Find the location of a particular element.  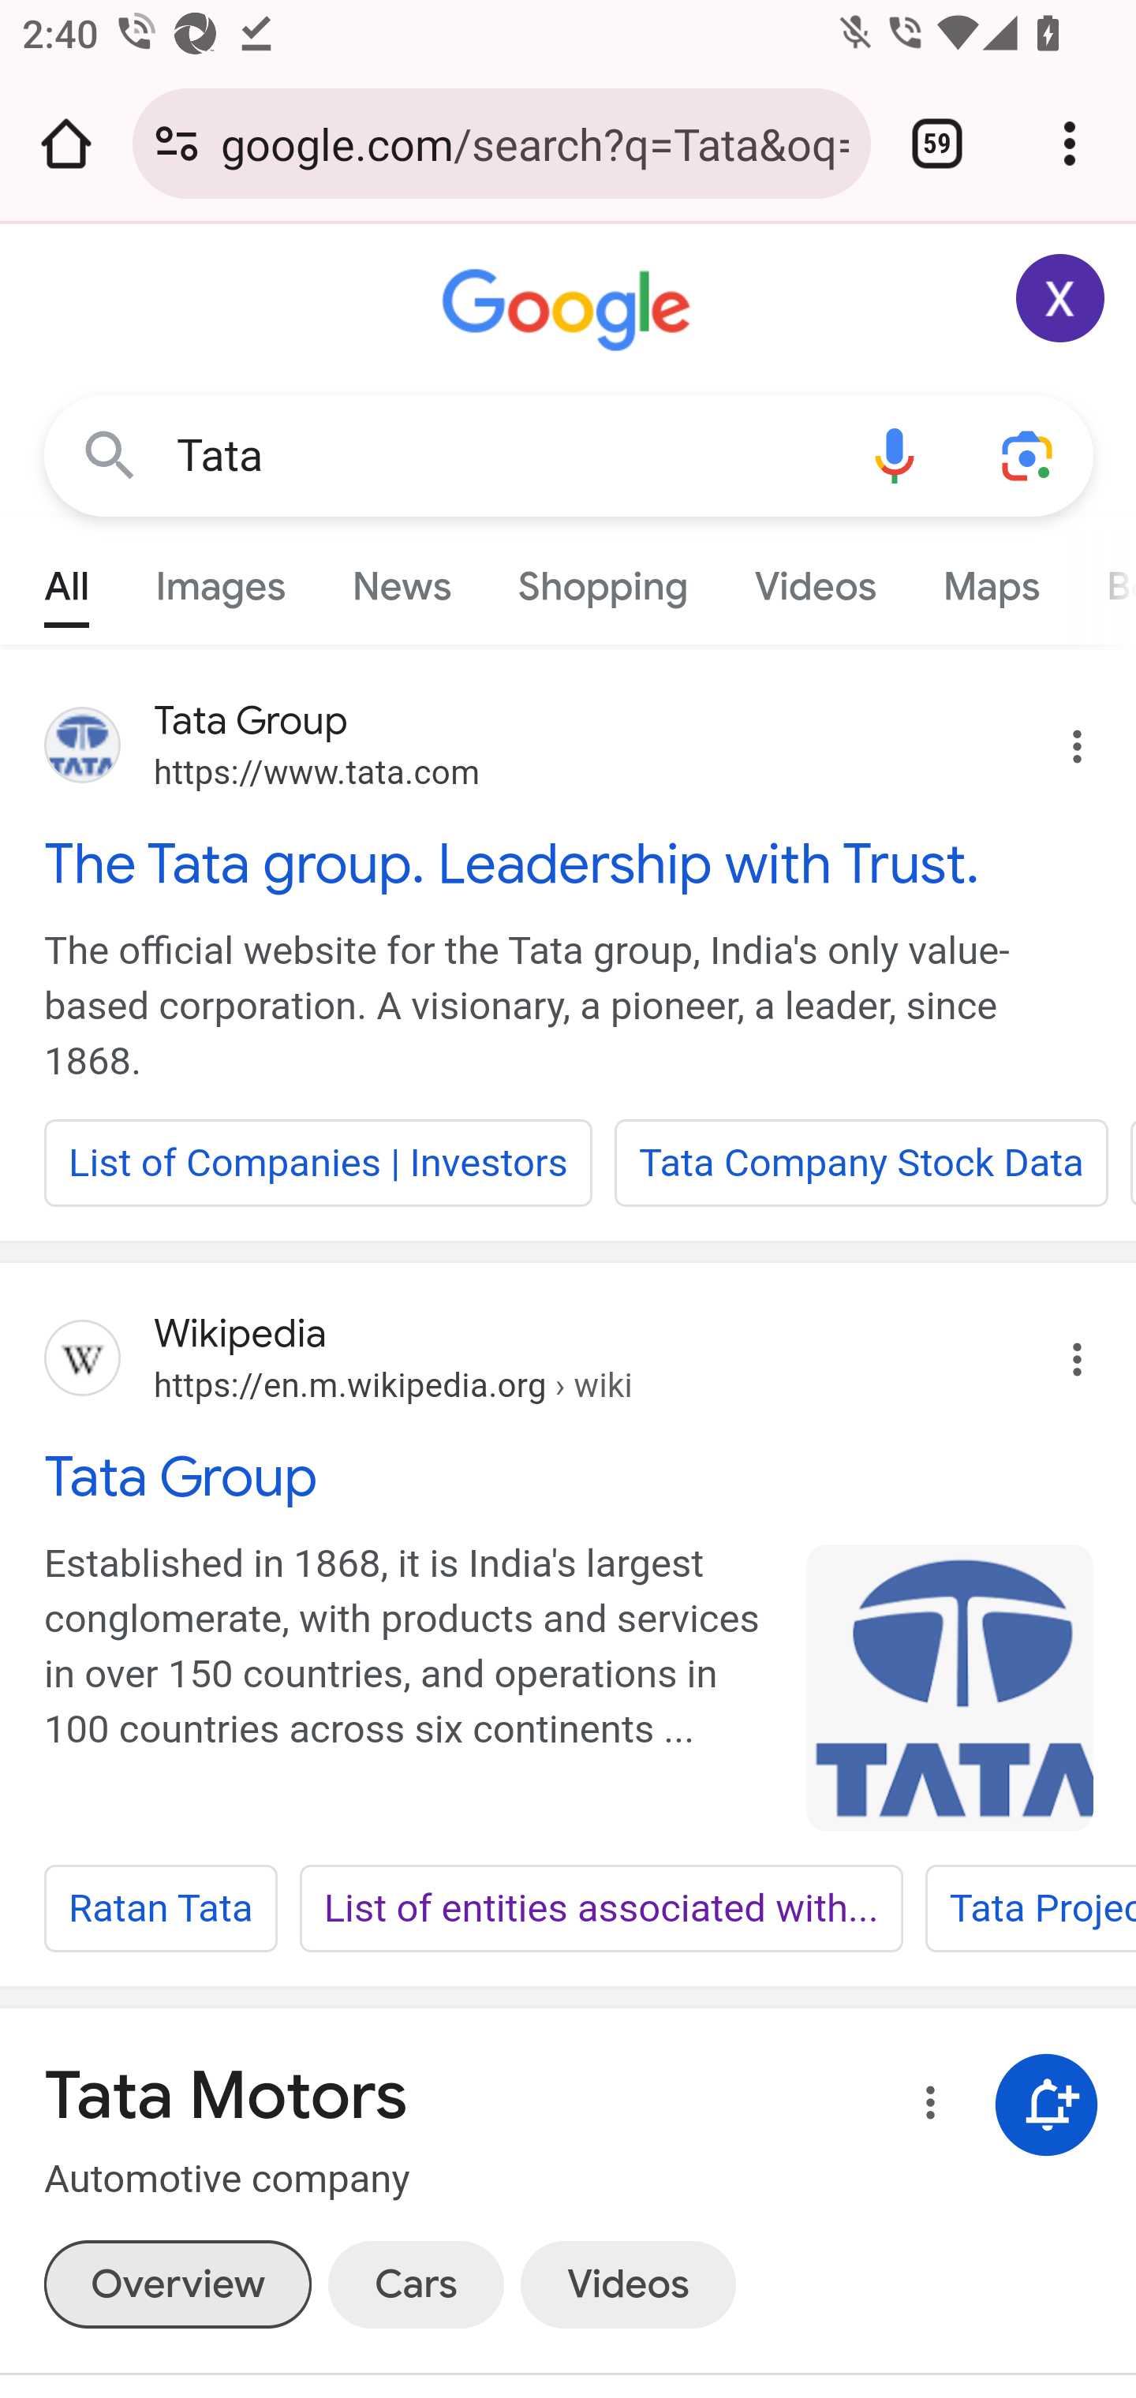

Images is located at coordinates (221, 579).